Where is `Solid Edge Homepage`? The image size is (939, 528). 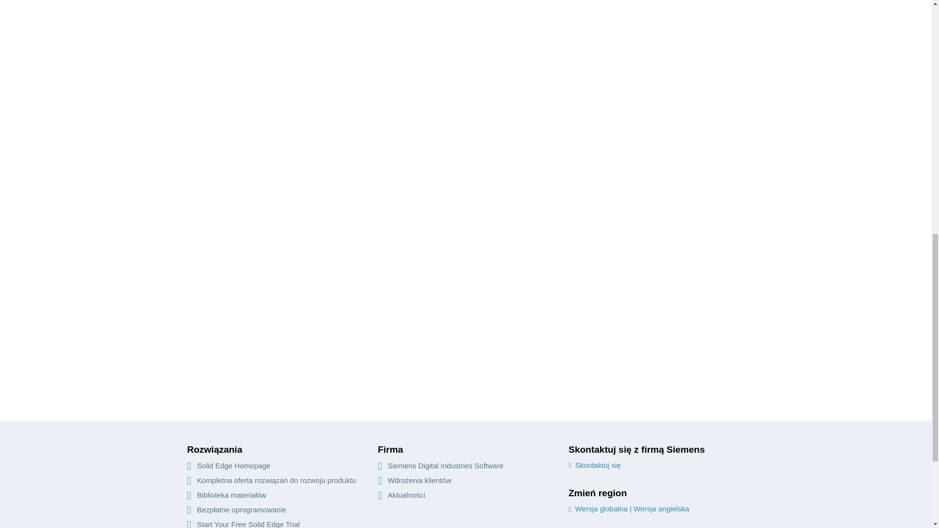 Solid Edge Homepage is located at coordinates (228, 465).